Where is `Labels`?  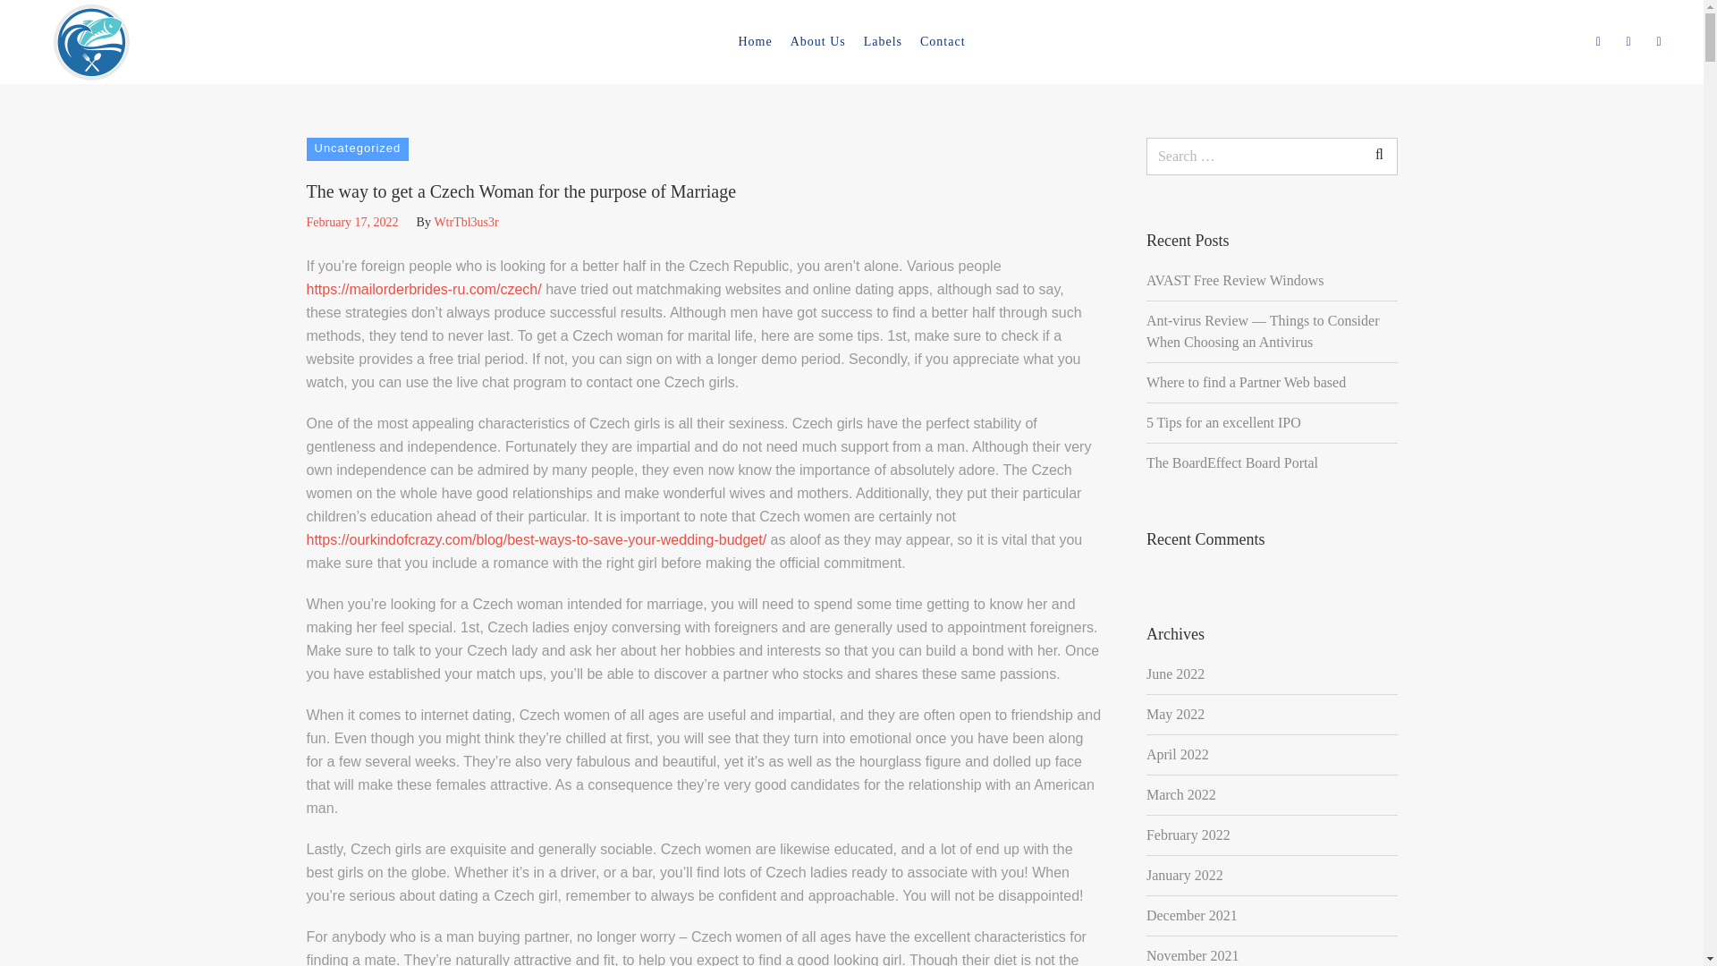 Labels is located at coordinates (883, 41).